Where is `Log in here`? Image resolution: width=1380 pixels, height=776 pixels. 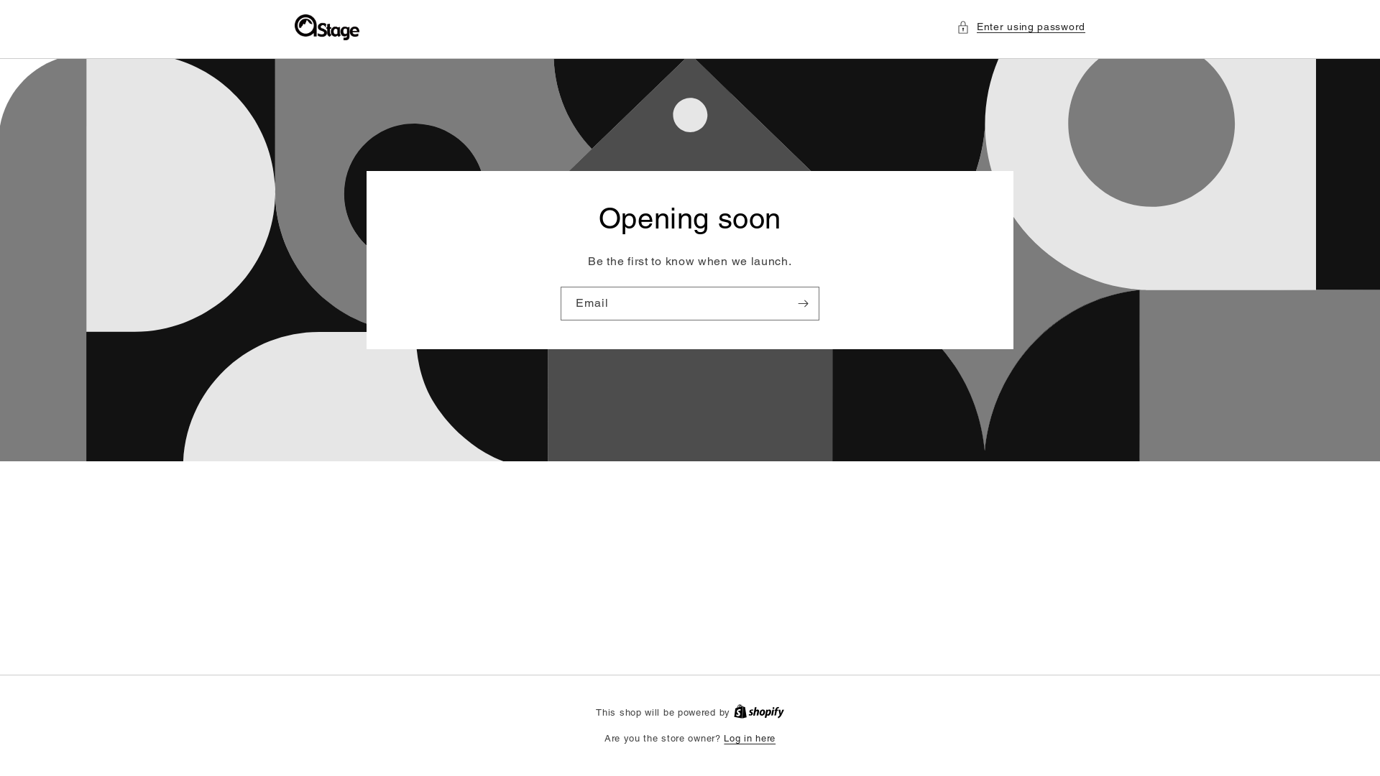 Log in here is located at coordinates (750, 739).